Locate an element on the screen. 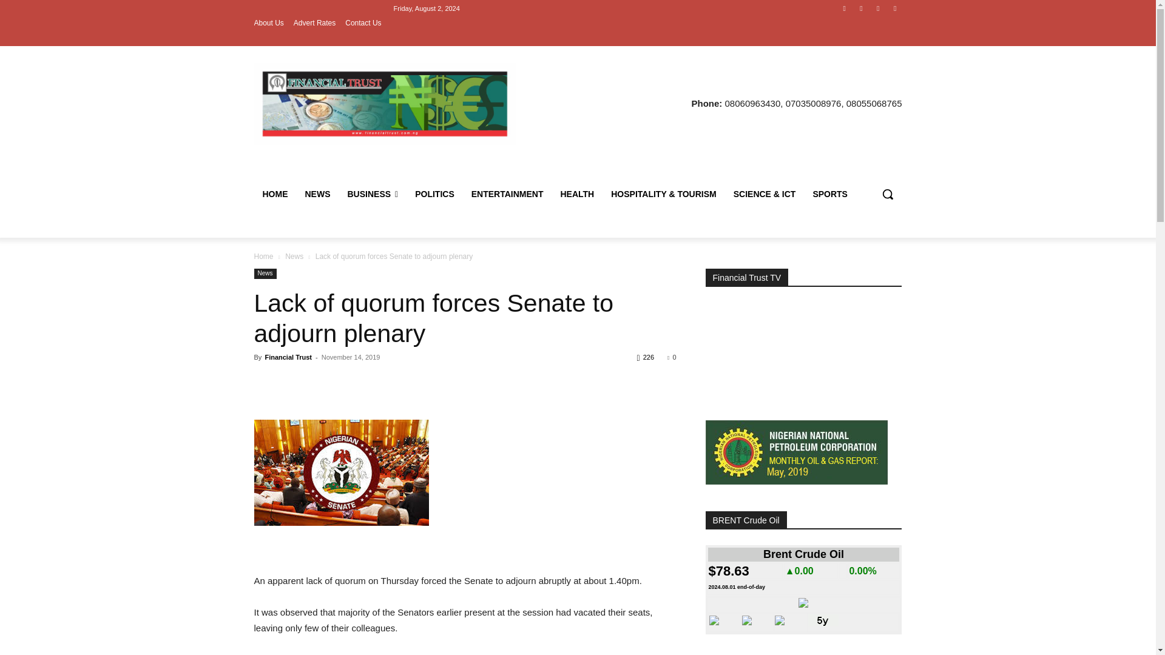 The height and width of the screenshot is (655, 1165). Instagram is located at coordinates (860, 8).